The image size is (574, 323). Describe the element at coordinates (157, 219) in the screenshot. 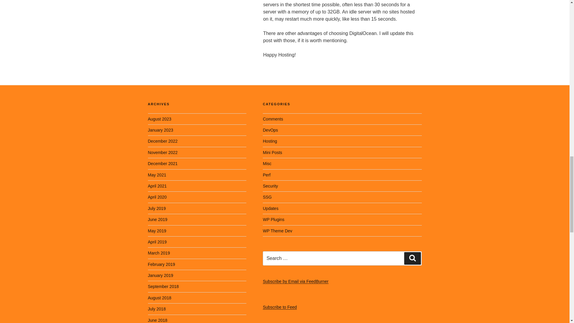

I see `June 2019` at that location.